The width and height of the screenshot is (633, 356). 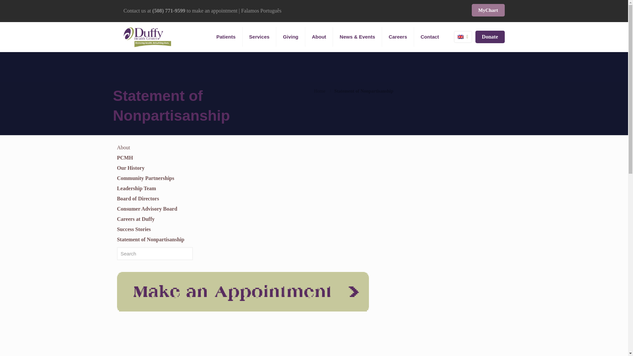 What do you see at coordinates (259, 37) in the screenshot?
I see `Services` at bounding box center [259, 37].